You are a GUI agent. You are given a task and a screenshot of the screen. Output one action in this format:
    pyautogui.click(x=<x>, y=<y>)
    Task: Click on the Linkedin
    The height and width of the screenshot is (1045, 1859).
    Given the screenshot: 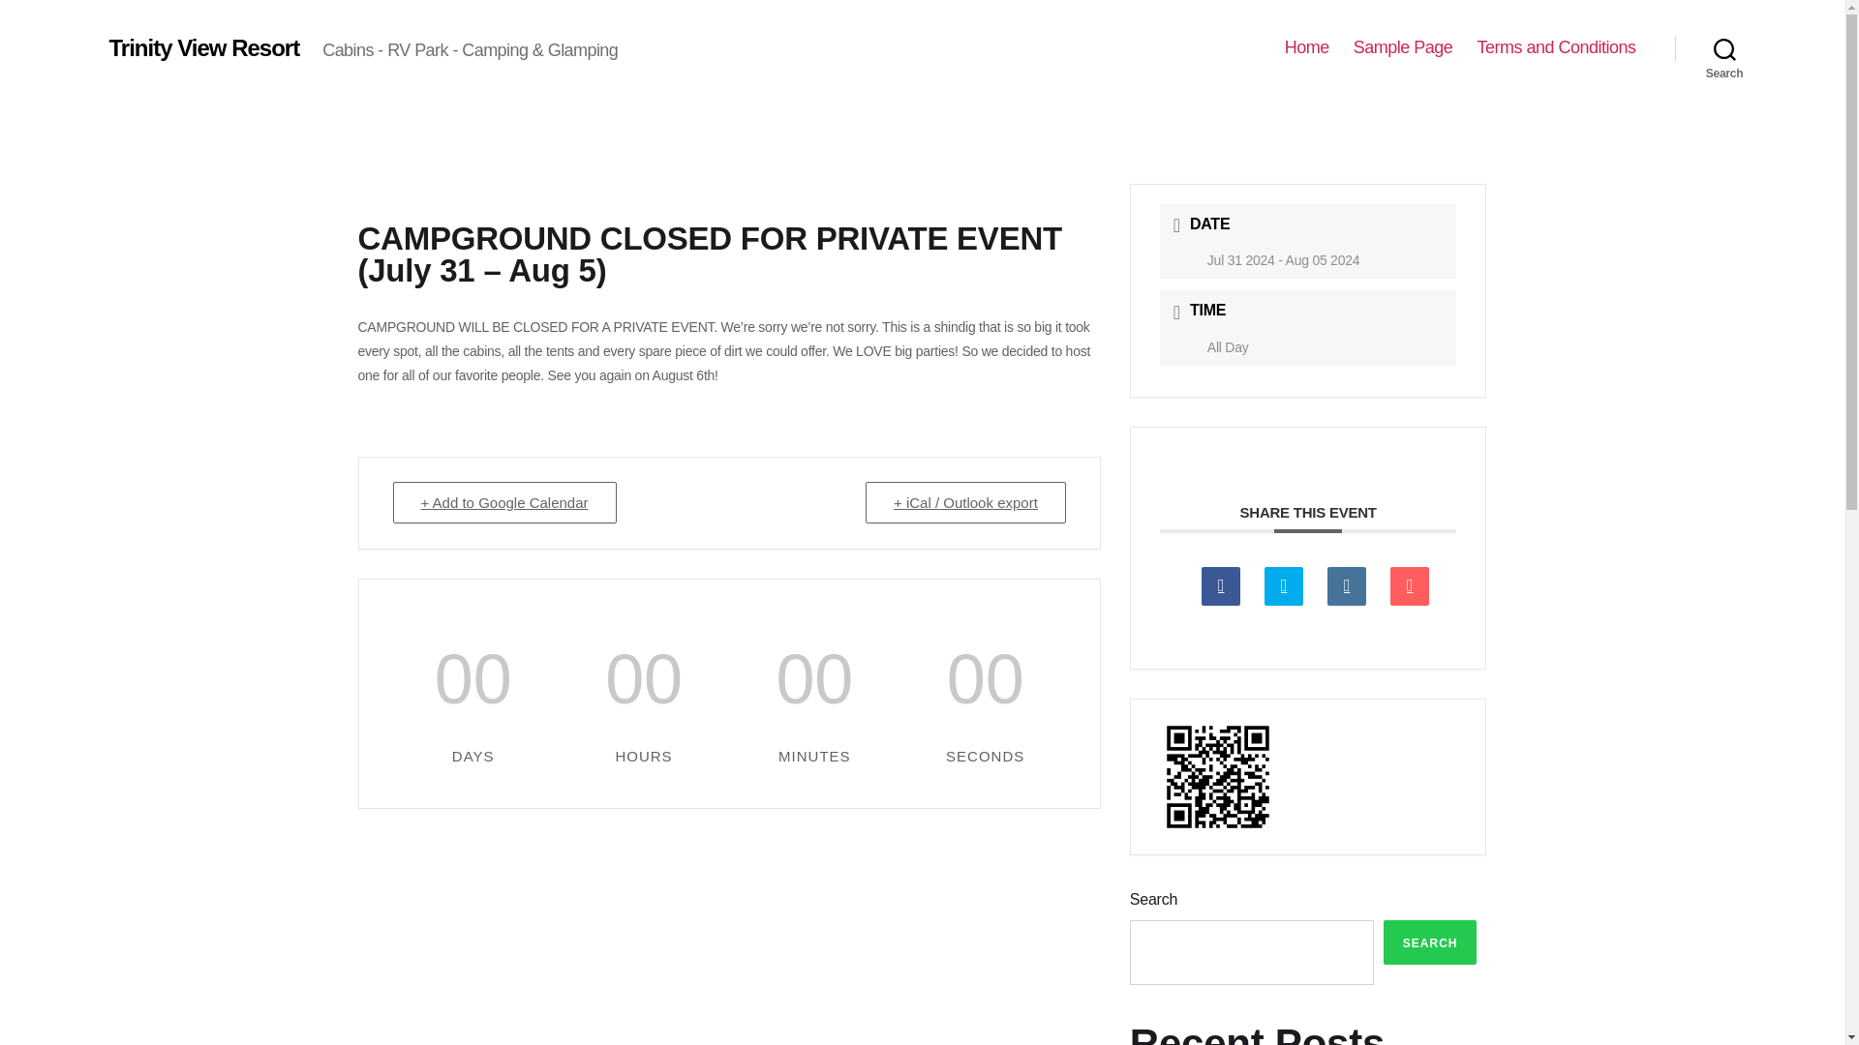 What is the action you would take?
    pyautogui.click(x=1346, y=586)
    